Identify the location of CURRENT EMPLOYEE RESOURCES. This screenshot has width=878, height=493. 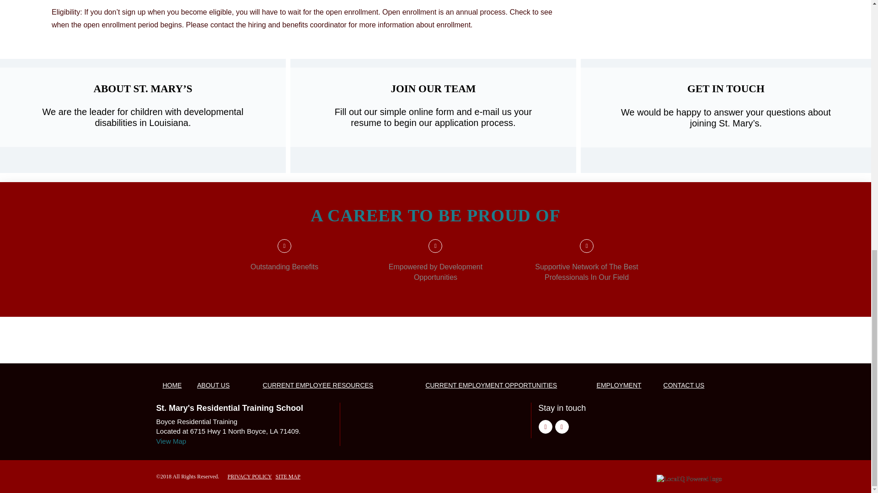
(318, 385).